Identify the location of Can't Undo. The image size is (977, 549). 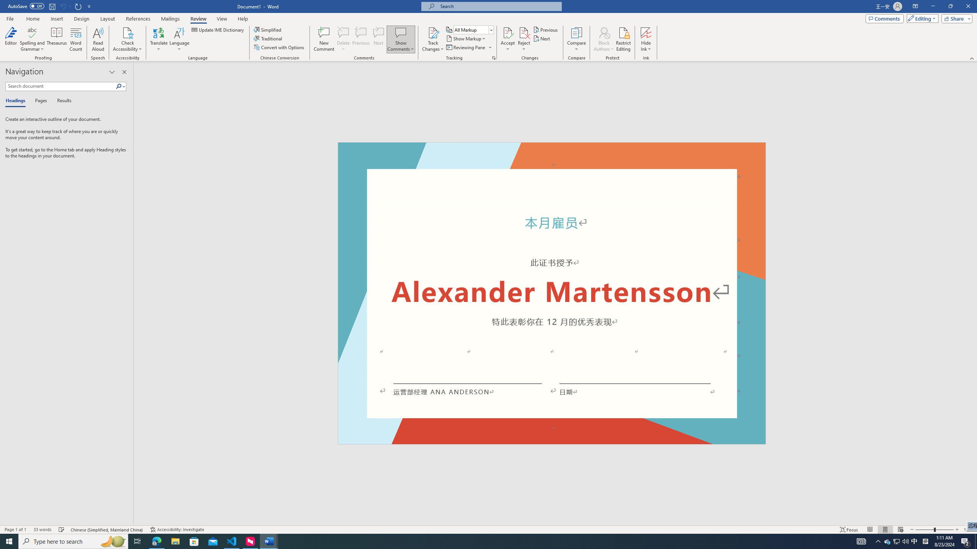
(63, 6).